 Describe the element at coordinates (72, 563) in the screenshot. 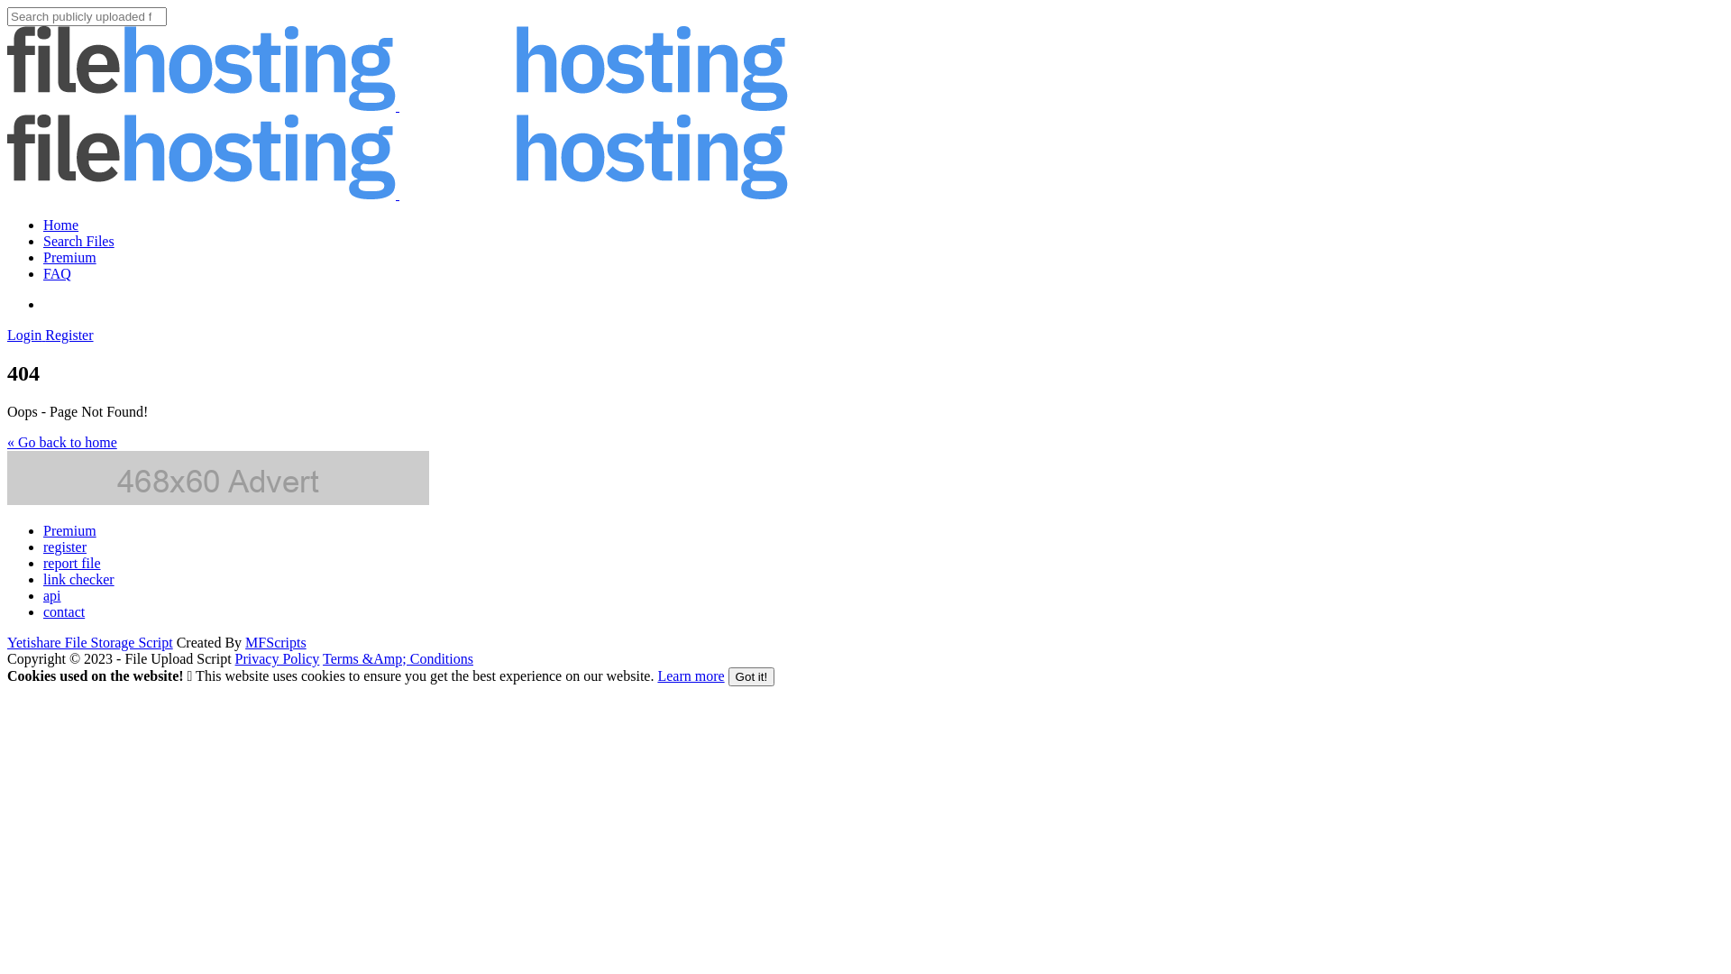

I see `report file` at that location.